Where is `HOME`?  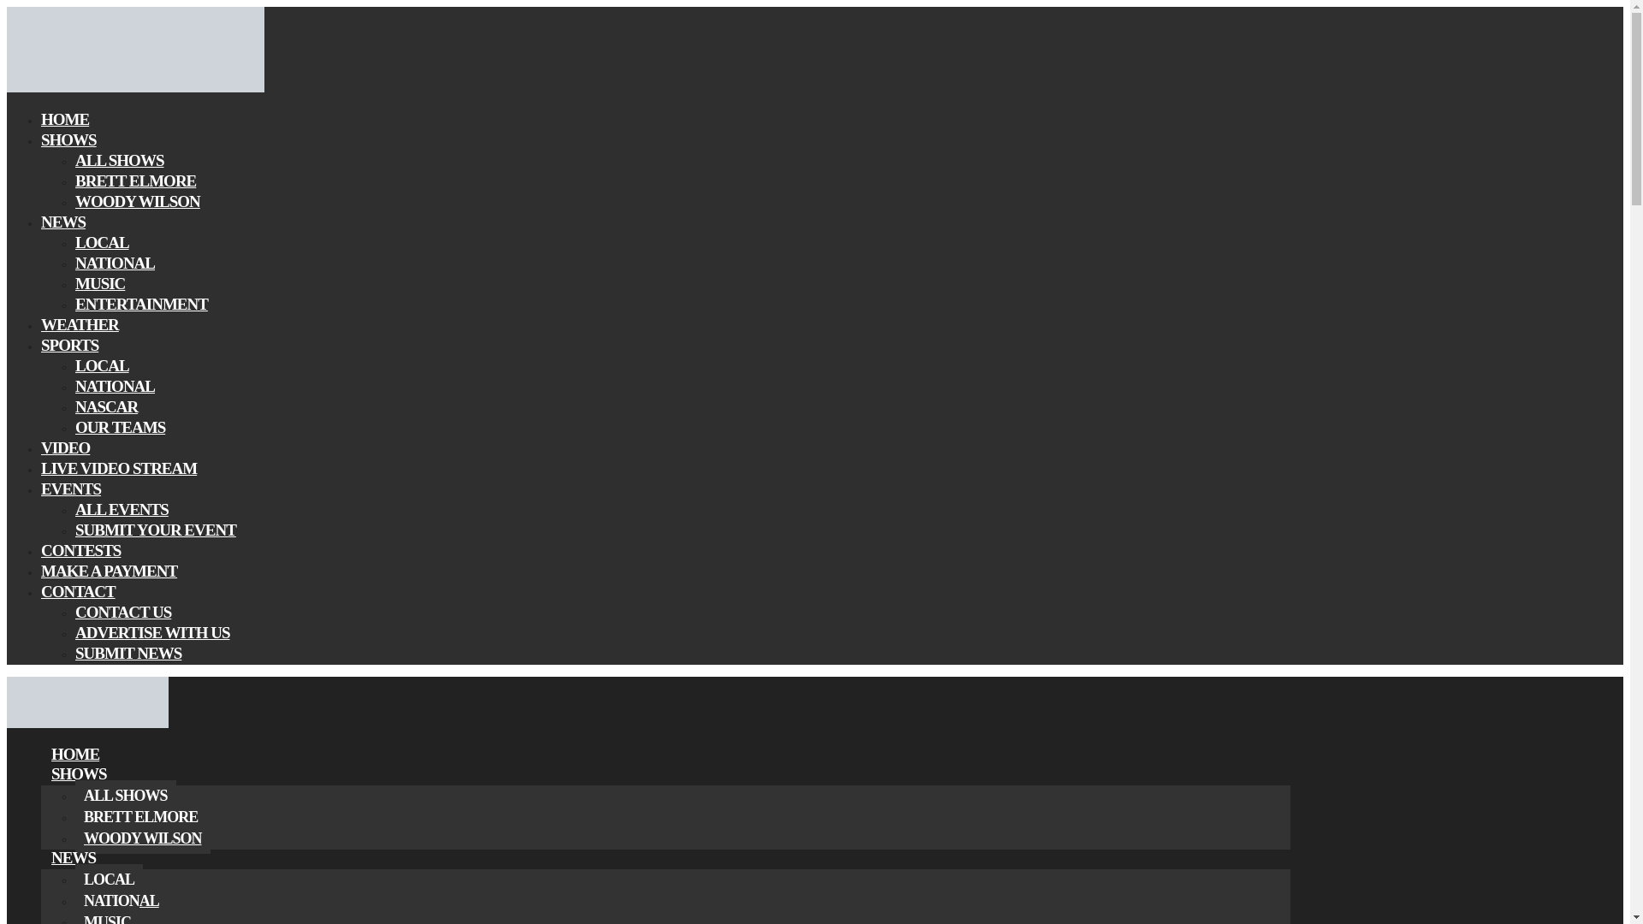
HOME is located at coordinates (65, 120).